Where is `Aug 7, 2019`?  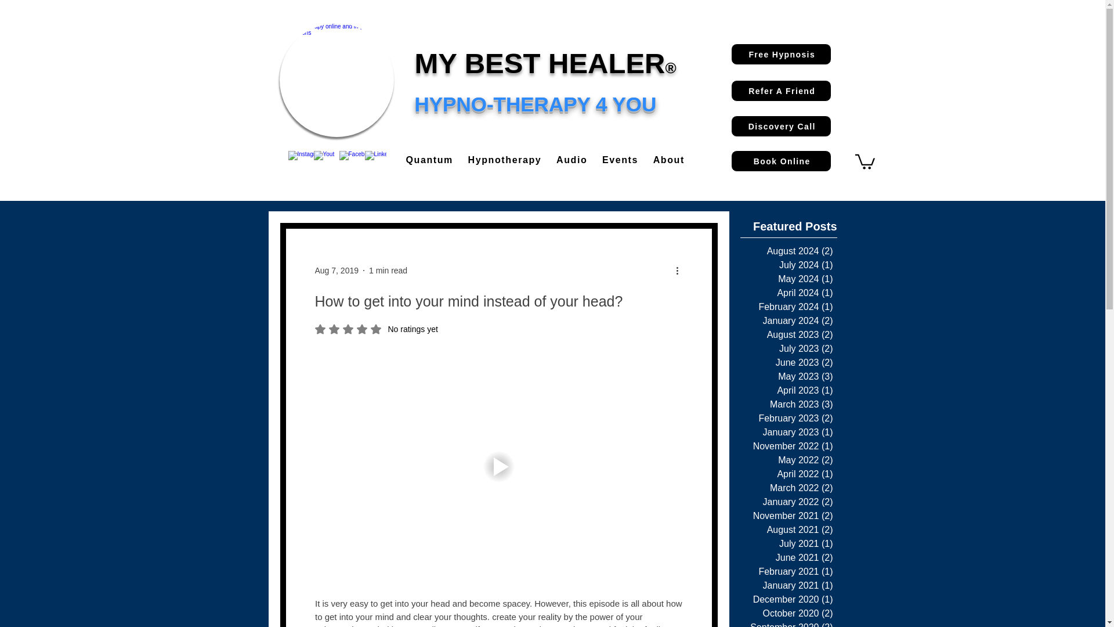
Aug 7, 2019 is located at coordinates (337, 271).